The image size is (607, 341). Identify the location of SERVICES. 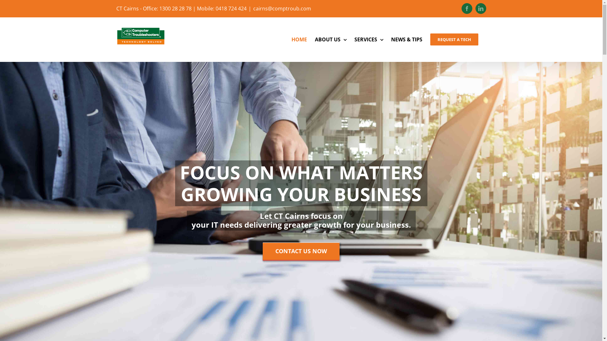
(369, 39).